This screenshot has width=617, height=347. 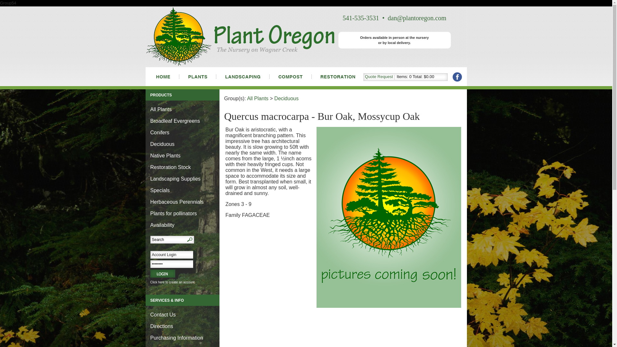 I want to click on Click here to create an account., so click(x=173, y=282).